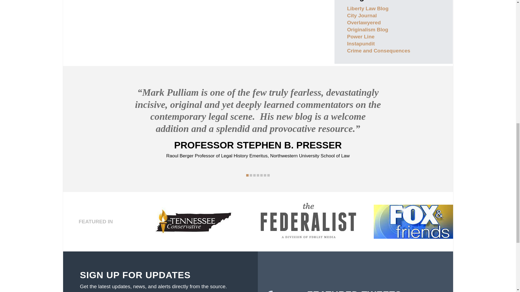  I want to click on Liberty Law Blog, so click(368, 8).